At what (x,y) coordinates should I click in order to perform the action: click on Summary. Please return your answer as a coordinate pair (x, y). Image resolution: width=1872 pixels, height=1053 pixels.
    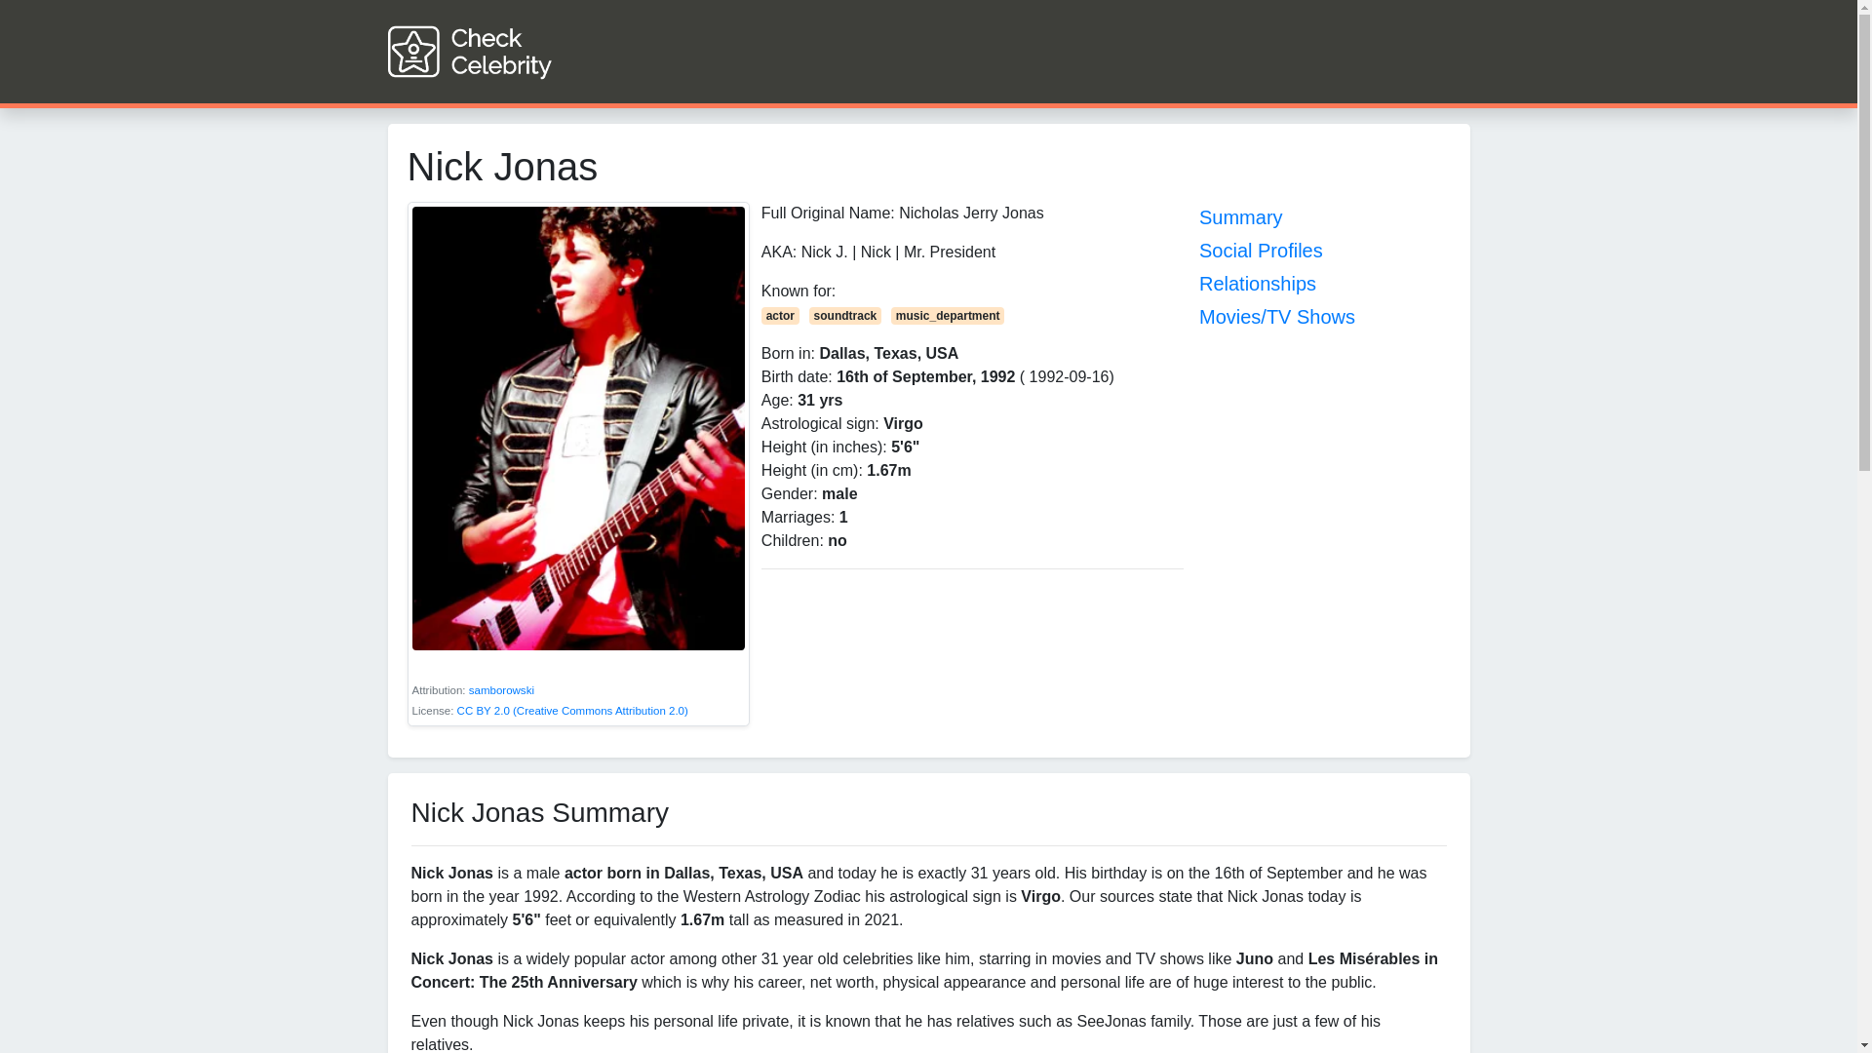
    Looking at the image, I should click on (1240, 216).